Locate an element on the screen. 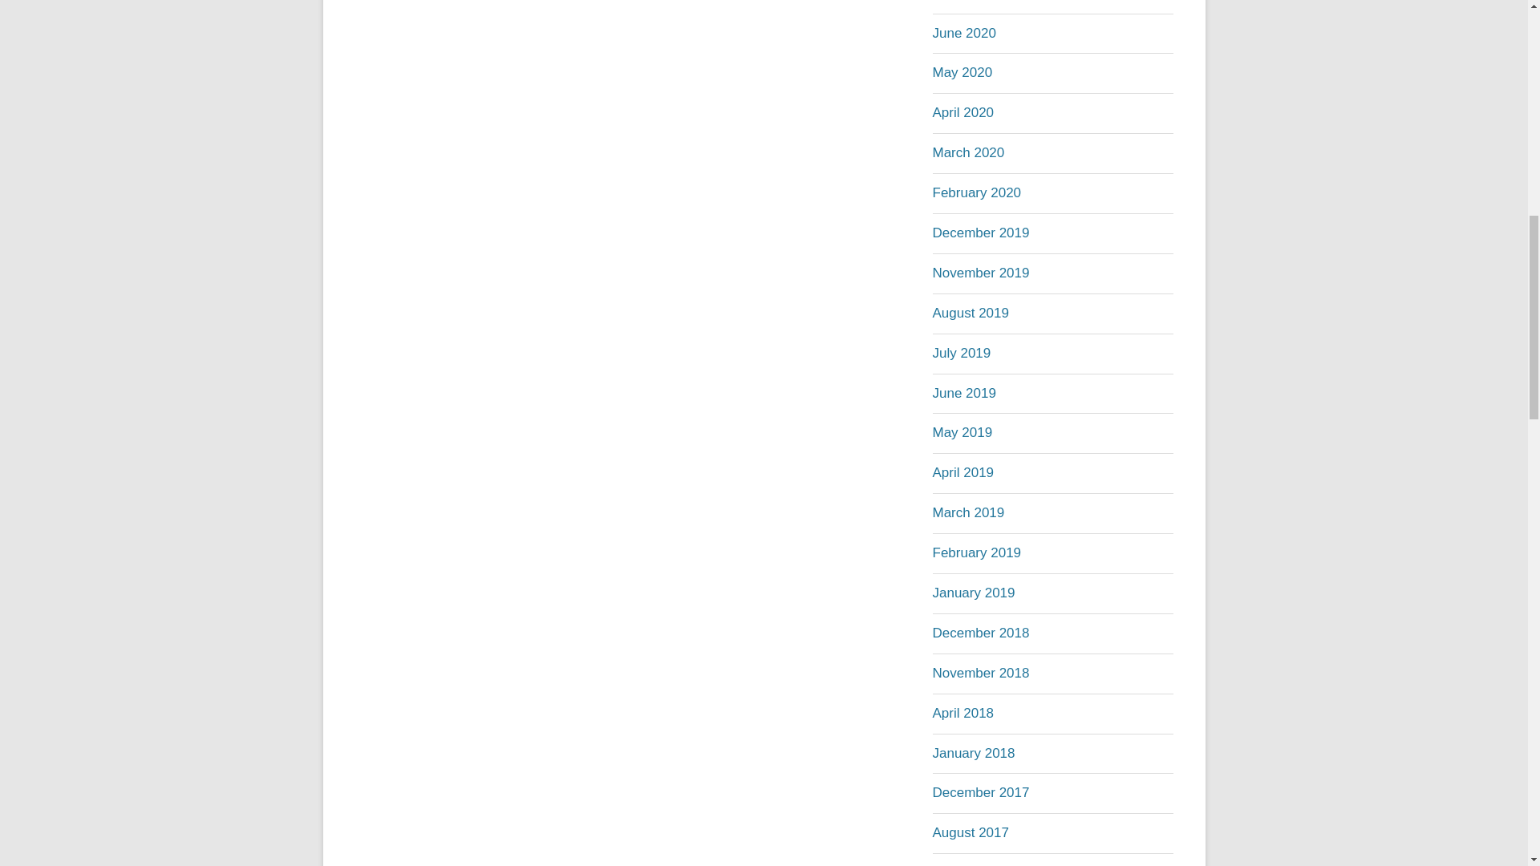  February 2019 is located at coordinates (975, 552).